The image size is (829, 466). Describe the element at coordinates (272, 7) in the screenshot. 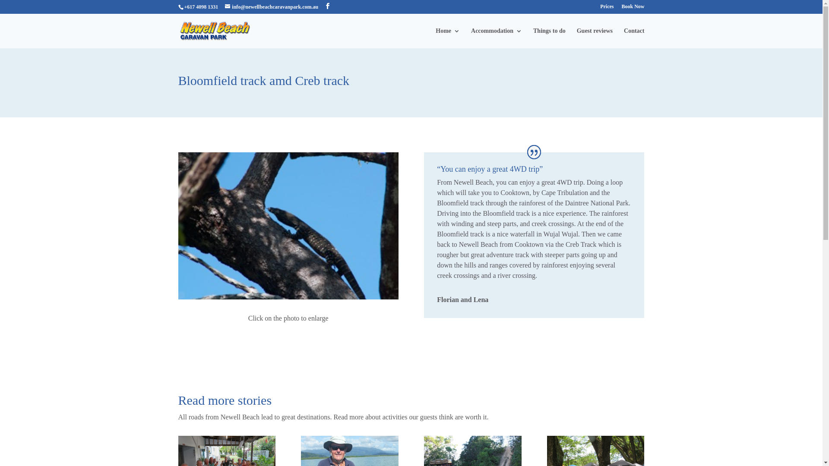

I see `info@newellbeachcaravanpark.com.au` at that location.